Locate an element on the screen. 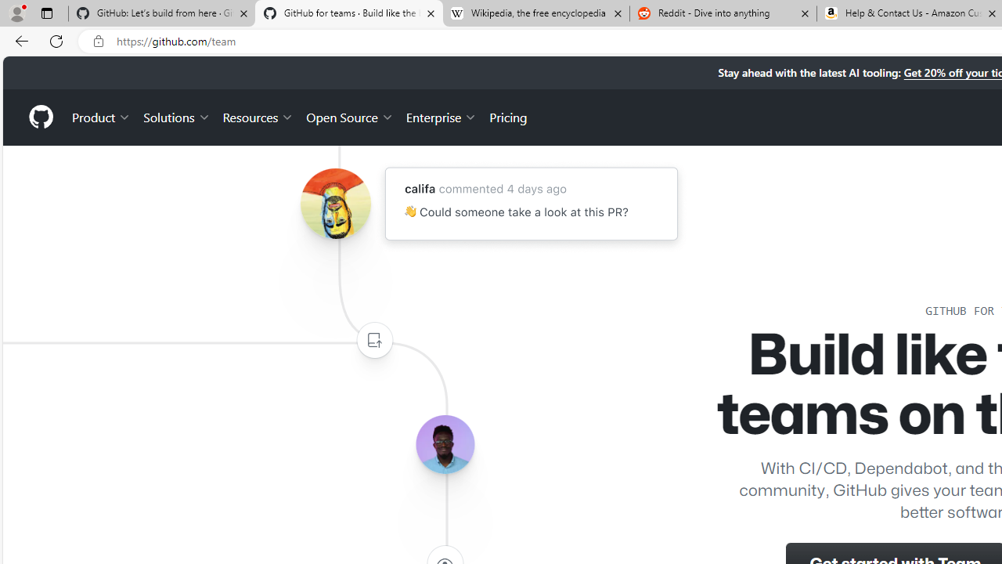 This screenshot has width=1002, height=564. Enterprise is located at coordinates (442, 116).